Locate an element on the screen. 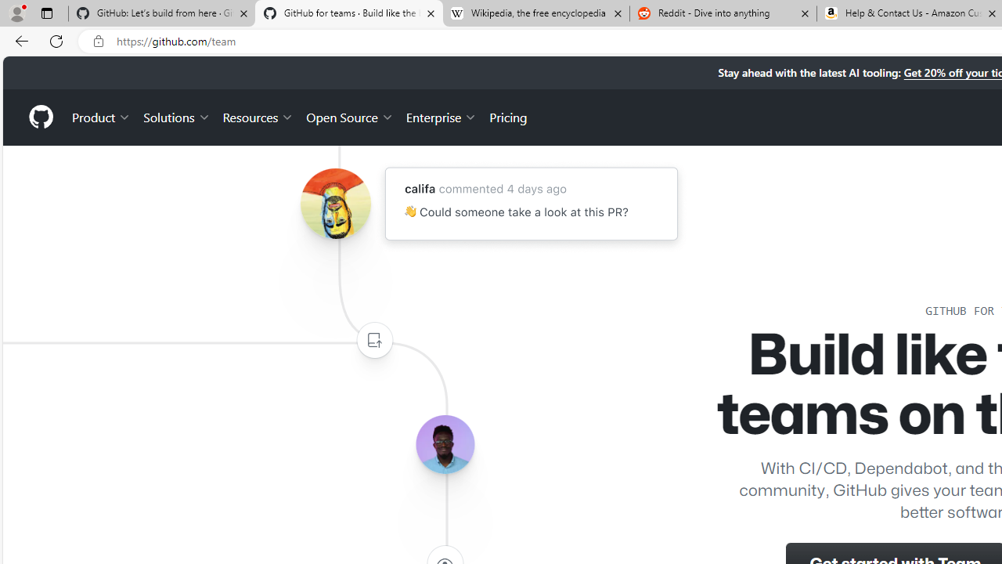 This screenshot has width=1002, height=564. Enterprise is located at coordinates (442, 116).